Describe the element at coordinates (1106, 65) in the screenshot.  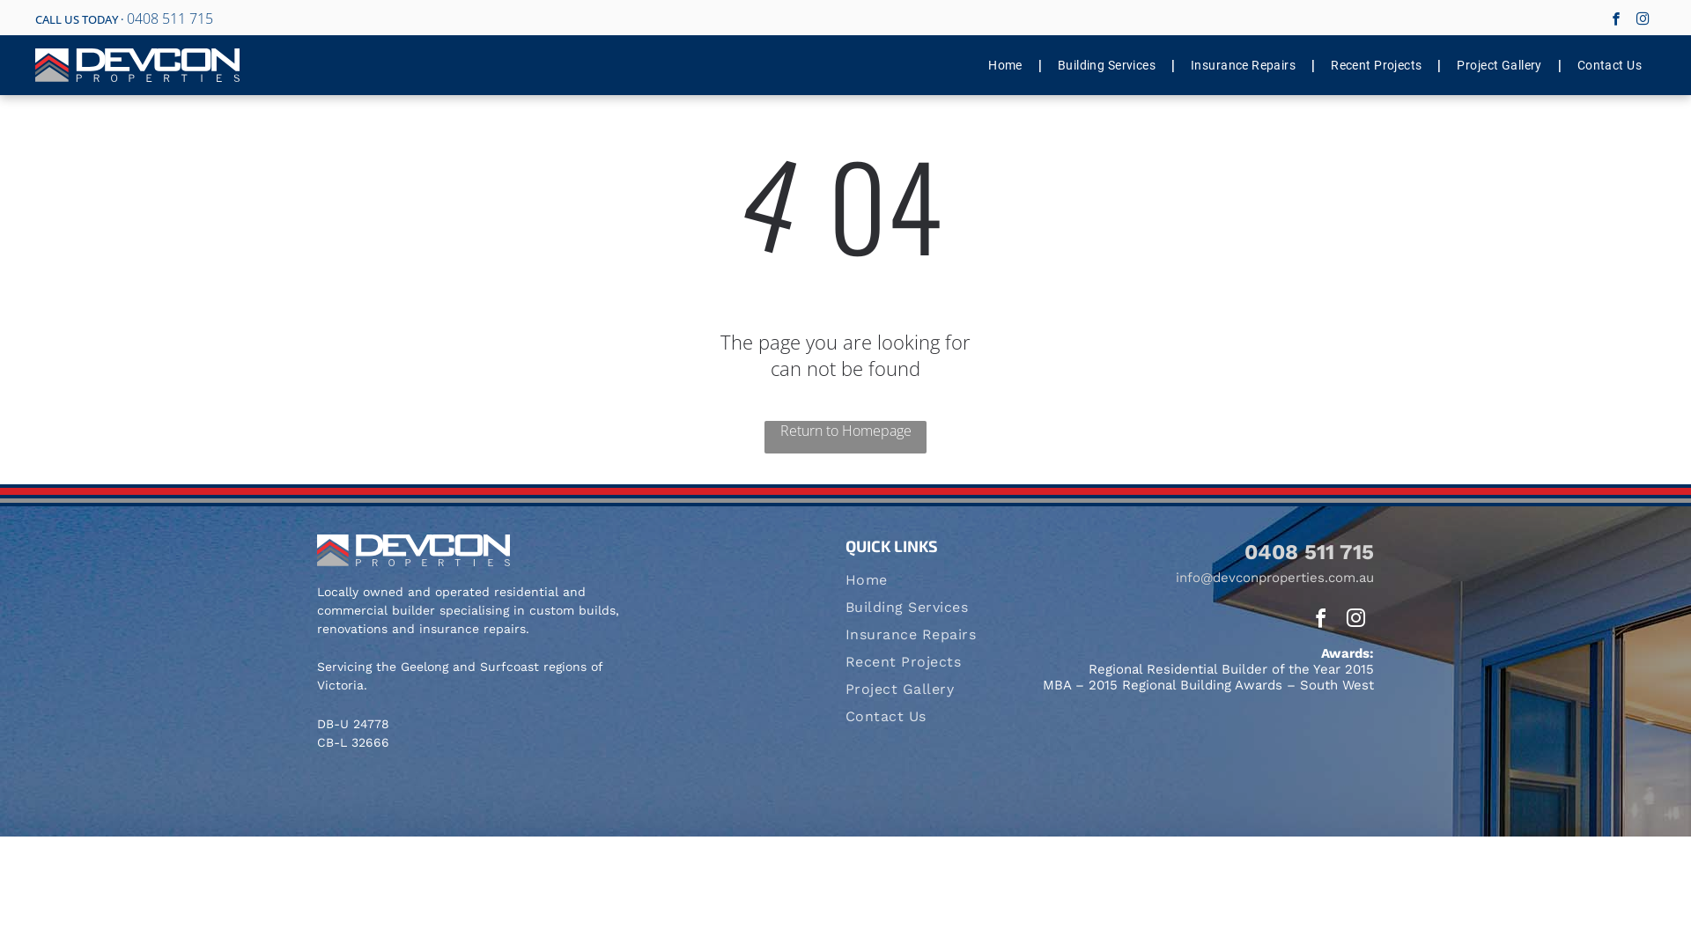
I see `Building Services` at that location.